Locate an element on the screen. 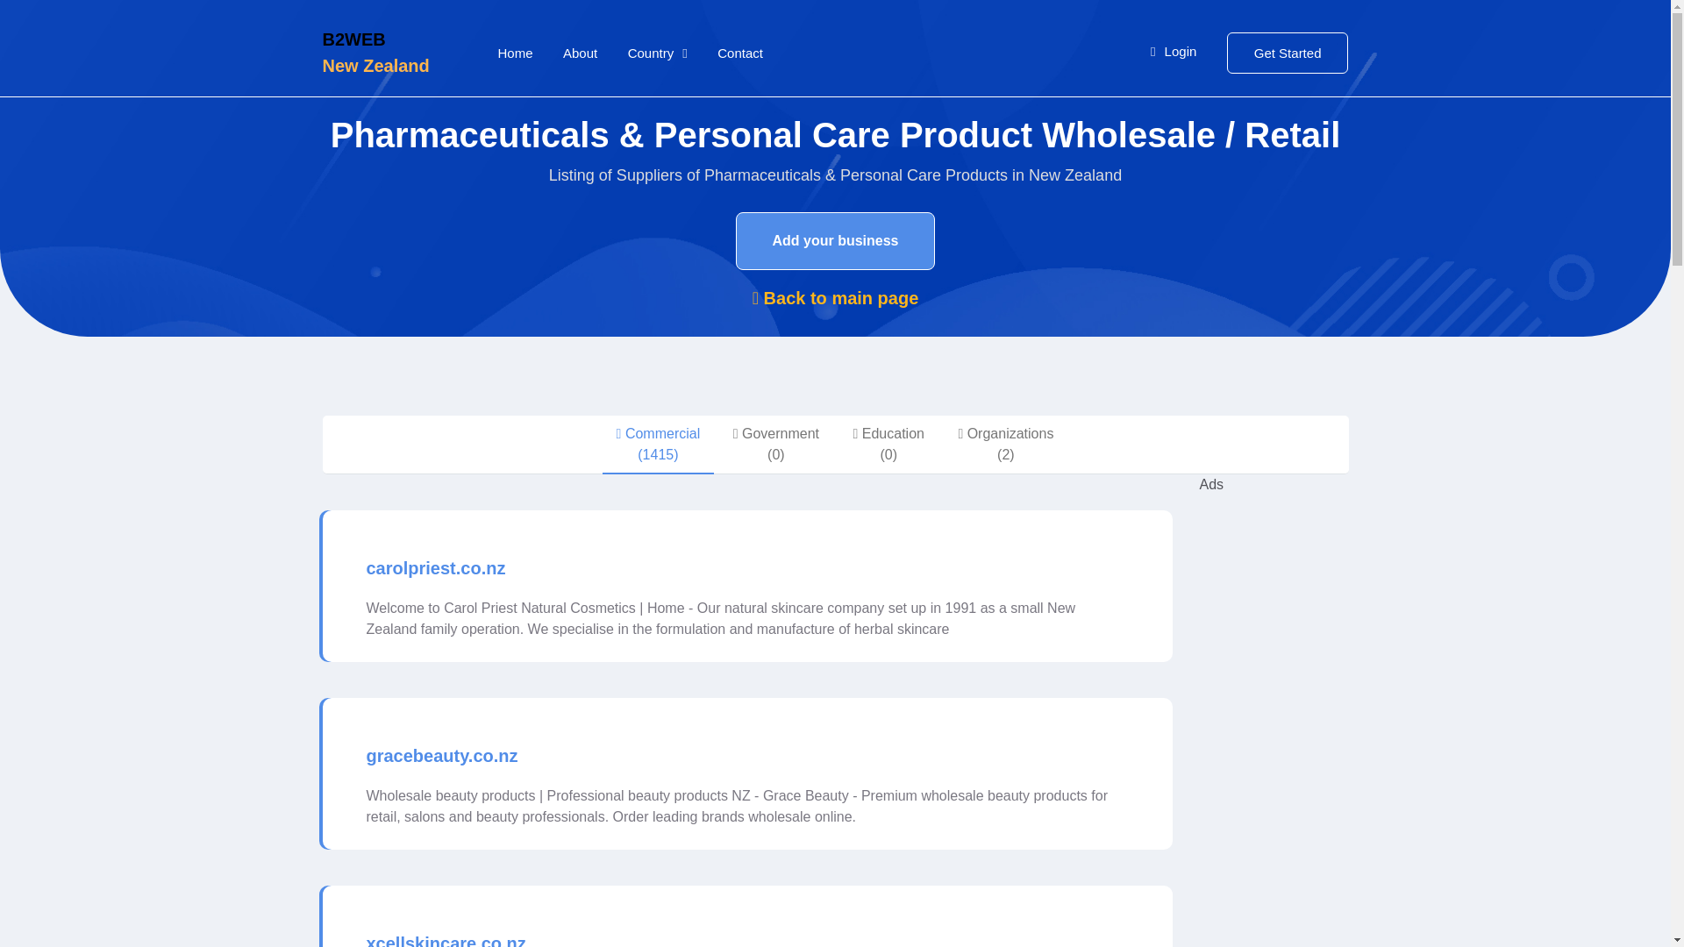  Add your business is located at coordinates (835, 240).